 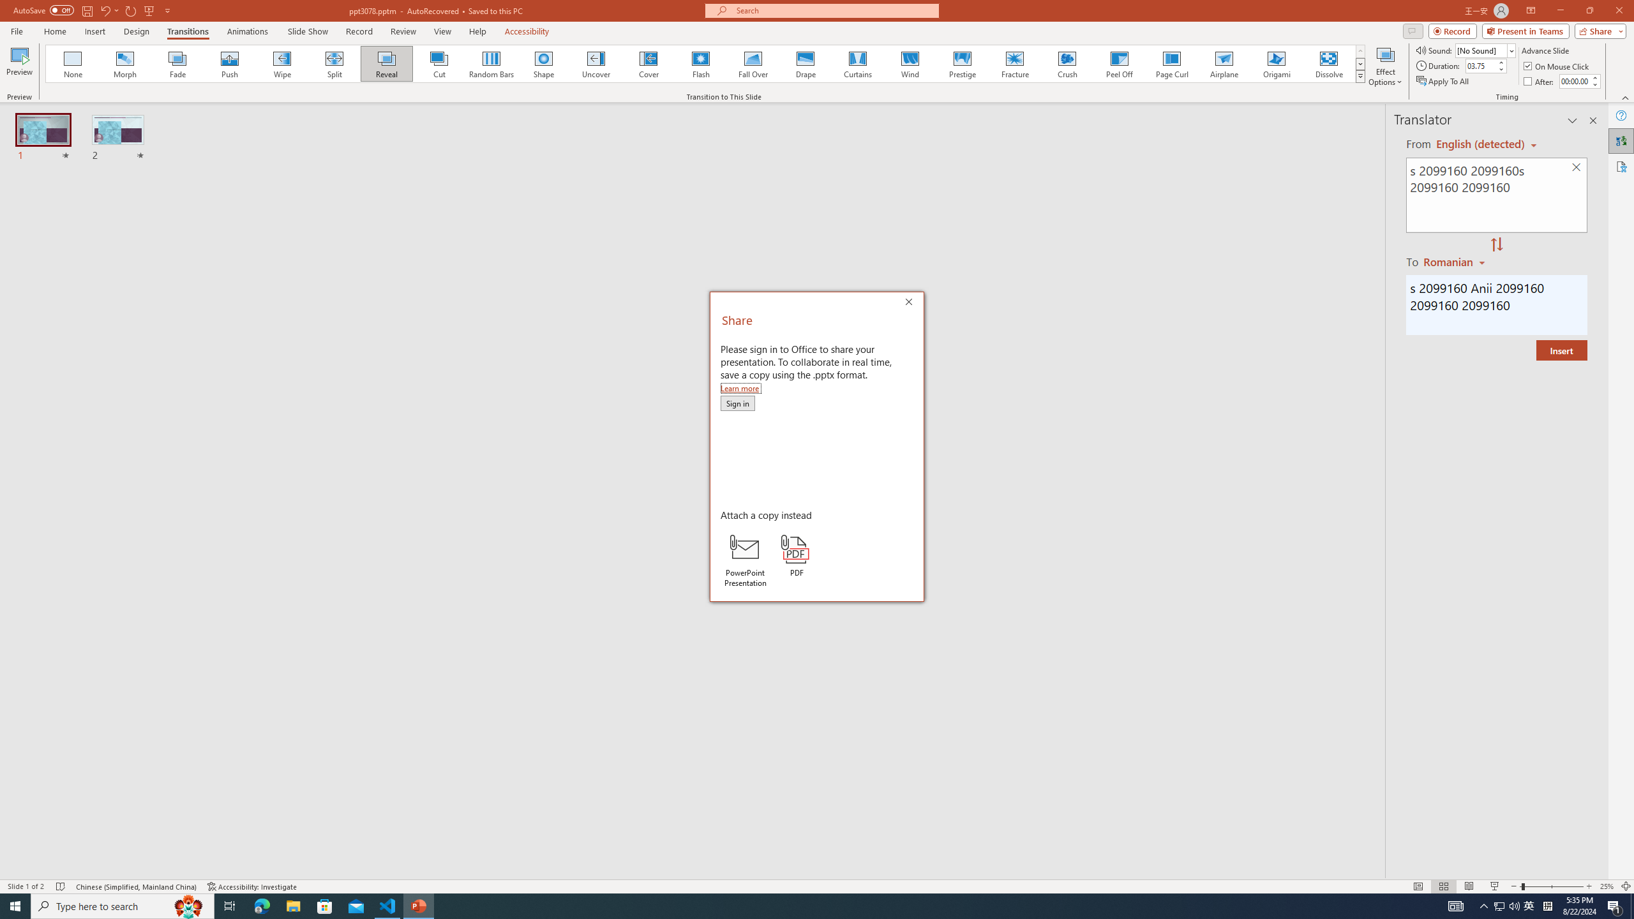 What do you see at coordinates (1557, 66) in the screenshot?
I see `On Mouse Click` at bounding box center [1557, 66].